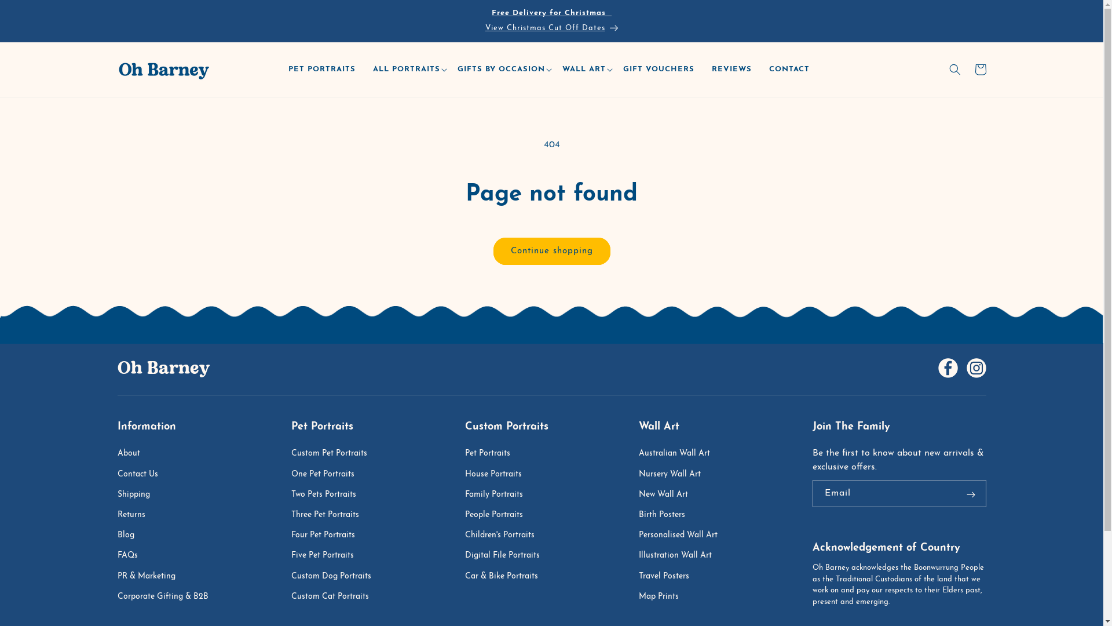  Describe the element at coordinates (329, 495) in the screenshot. I see `Two Pets Portraits` at that location.